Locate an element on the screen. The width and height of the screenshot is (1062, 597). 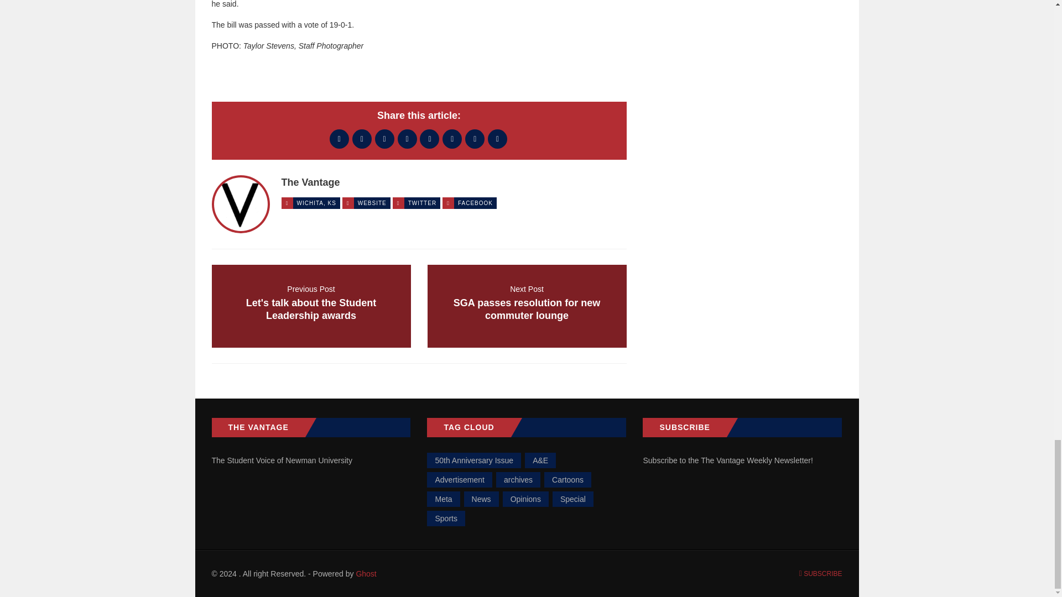
StumbleUpon is located at coordinates (475, 139).